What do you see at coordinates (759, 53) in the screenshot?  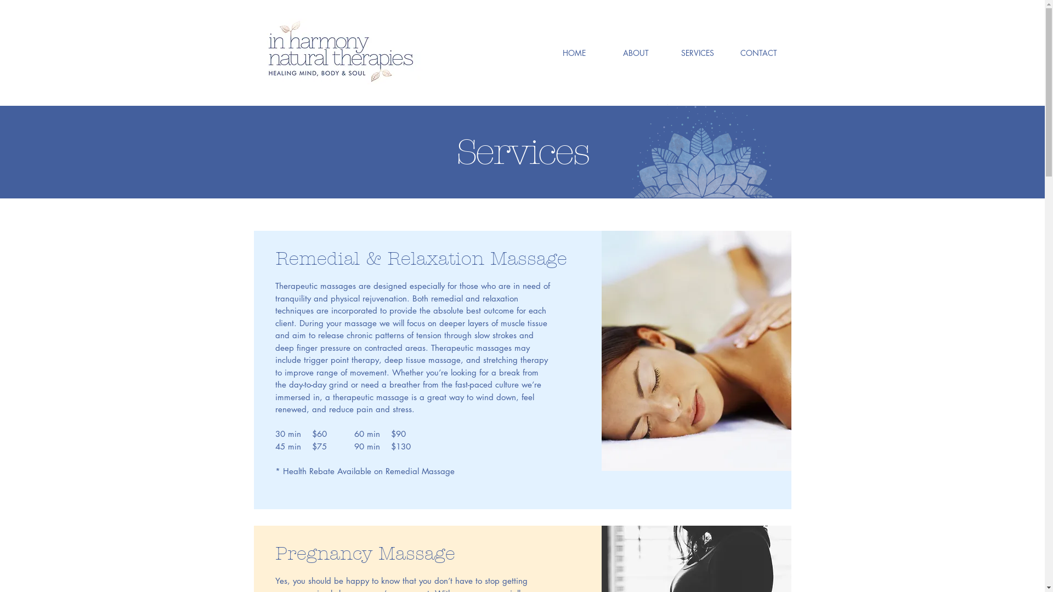 I see `CONTACT` at bounding box center [759, 53].